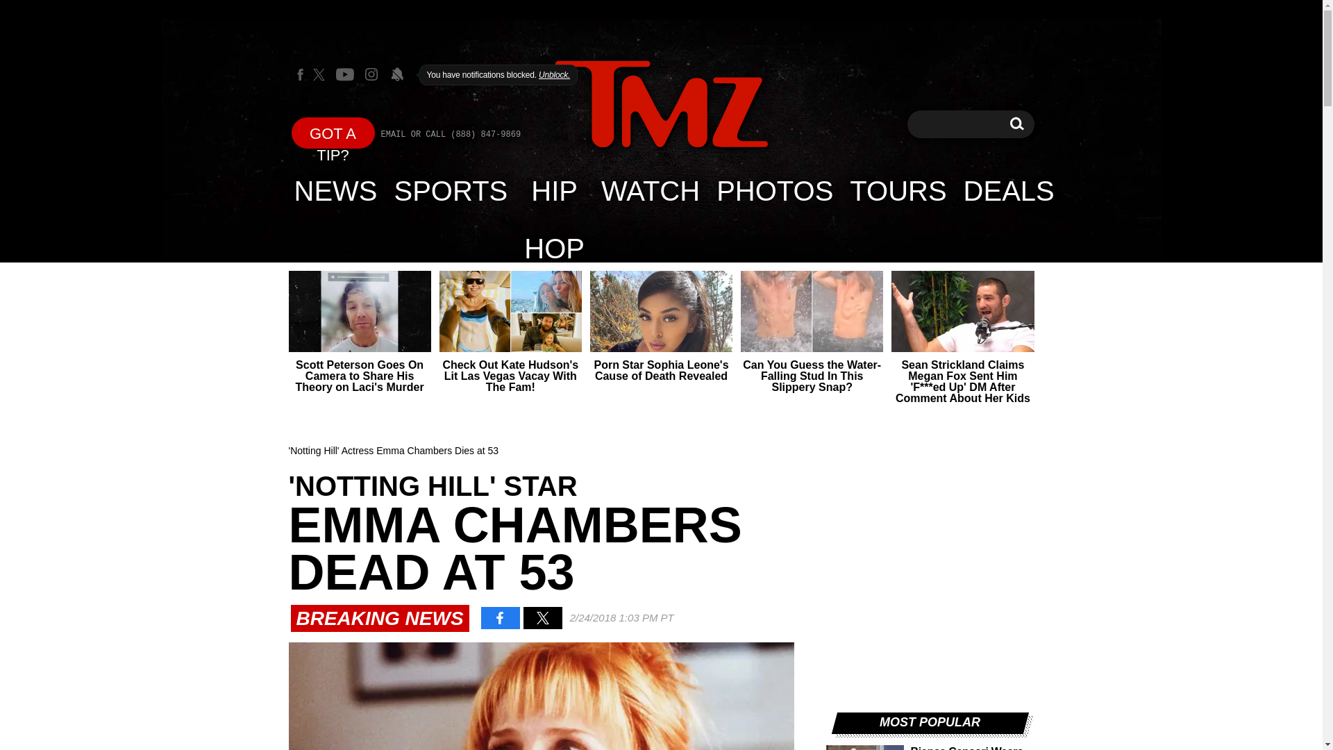  I want to click on SPORTS, so click(451, 190).